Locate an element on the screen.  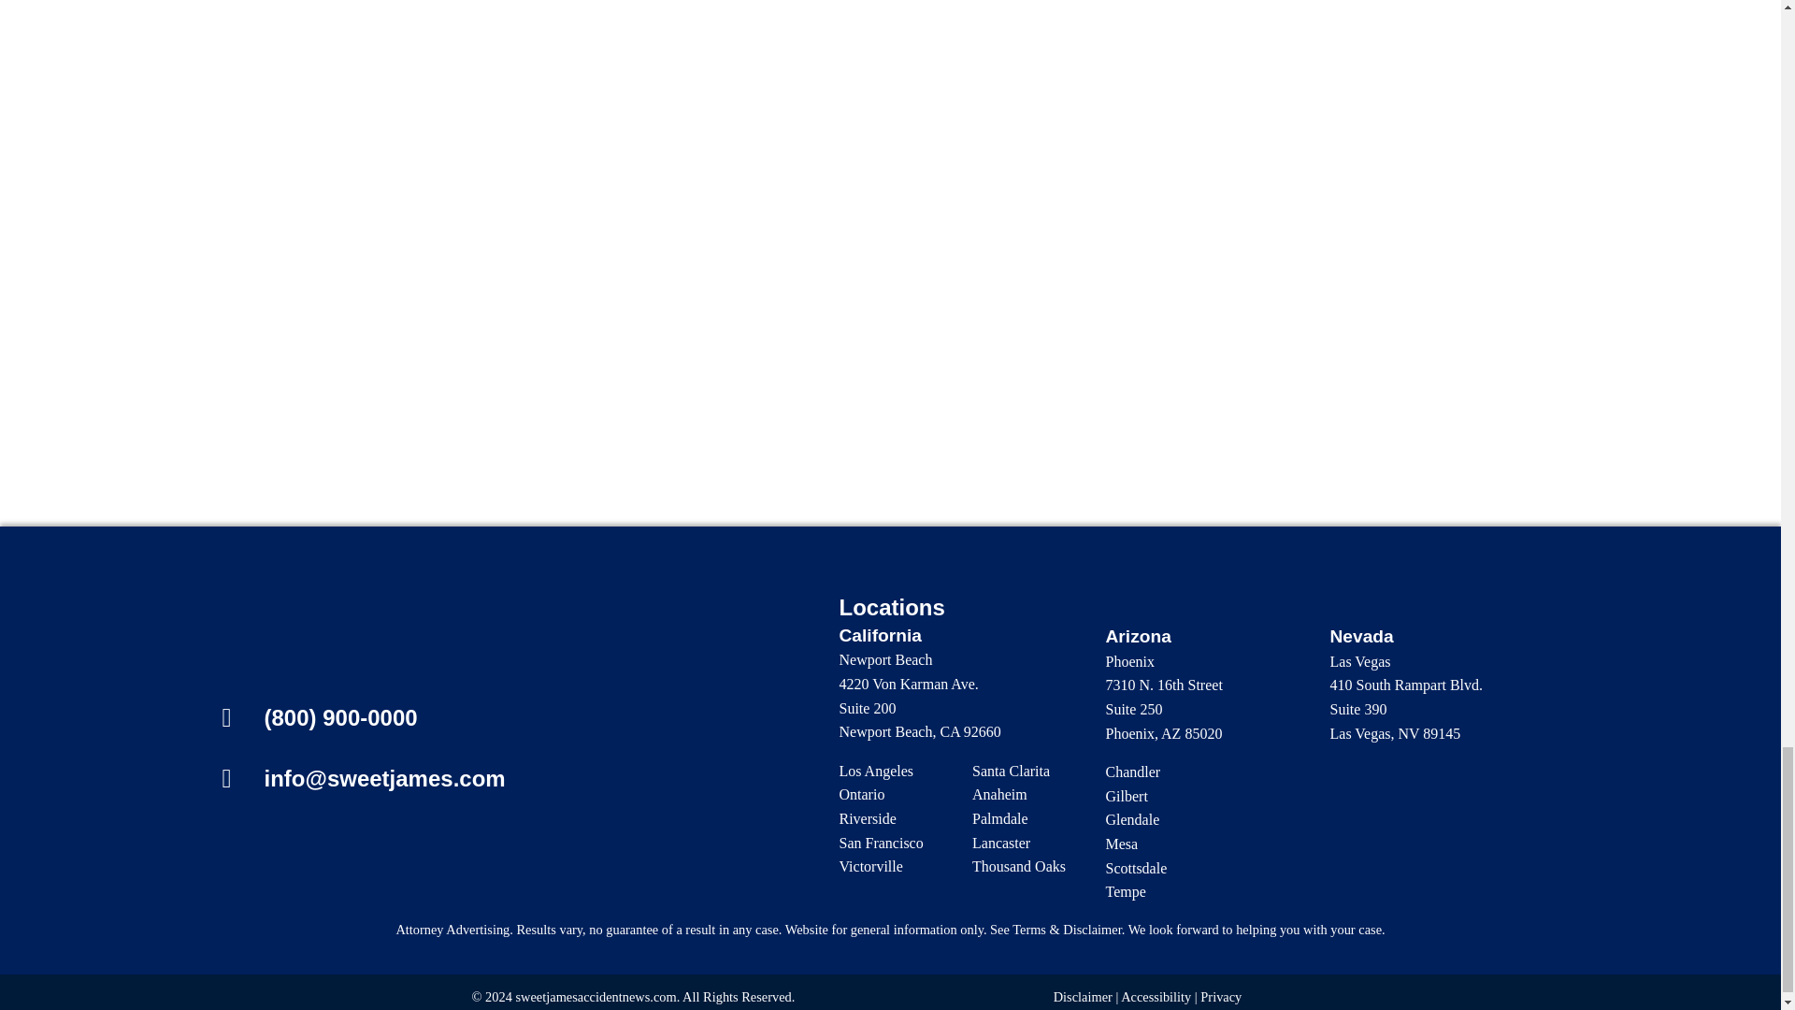
Phoenix is located at coordinates (1129, 661).